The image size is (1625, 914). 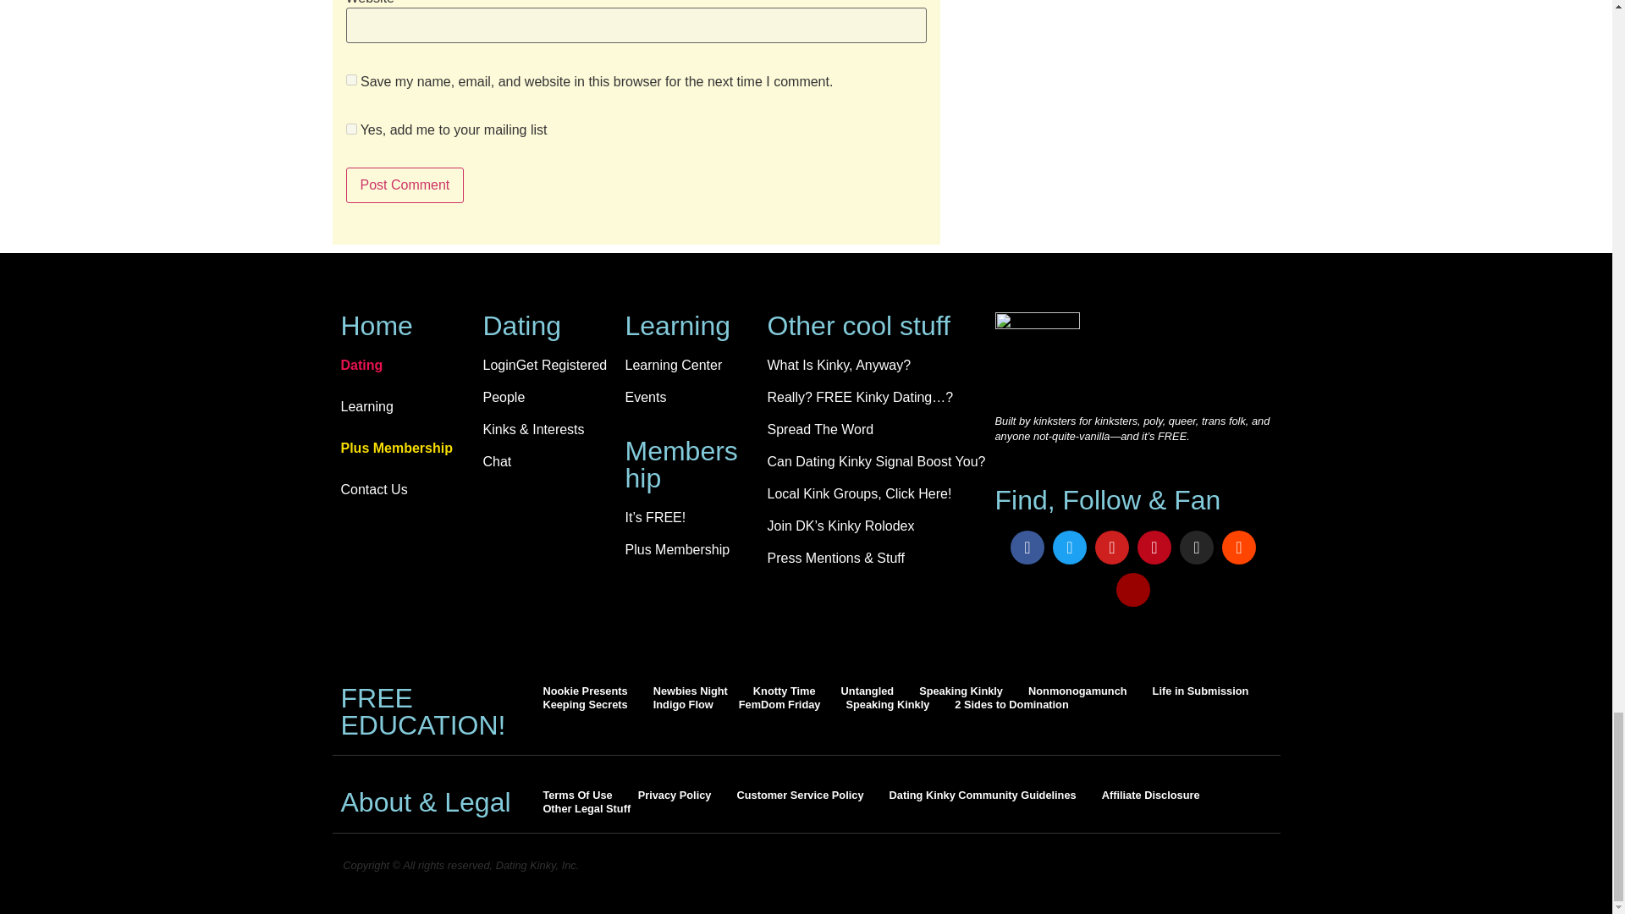 What do you see at coordinates (350, 80) in the screenshot?
I see `yes` at bounding box center [350, 80].